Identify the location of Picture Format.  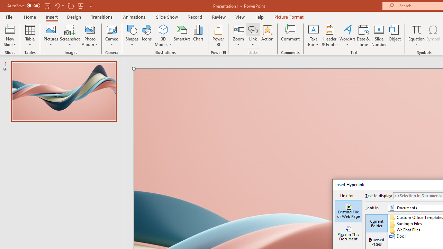
(289, 17).